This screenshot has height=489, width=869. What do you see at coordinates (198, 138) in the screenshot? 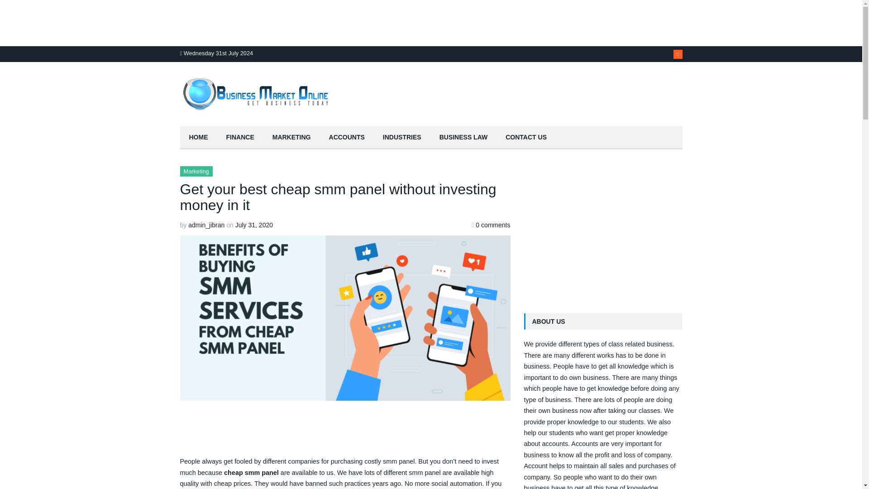
I see `HOME` at bounding box center [198, 138].